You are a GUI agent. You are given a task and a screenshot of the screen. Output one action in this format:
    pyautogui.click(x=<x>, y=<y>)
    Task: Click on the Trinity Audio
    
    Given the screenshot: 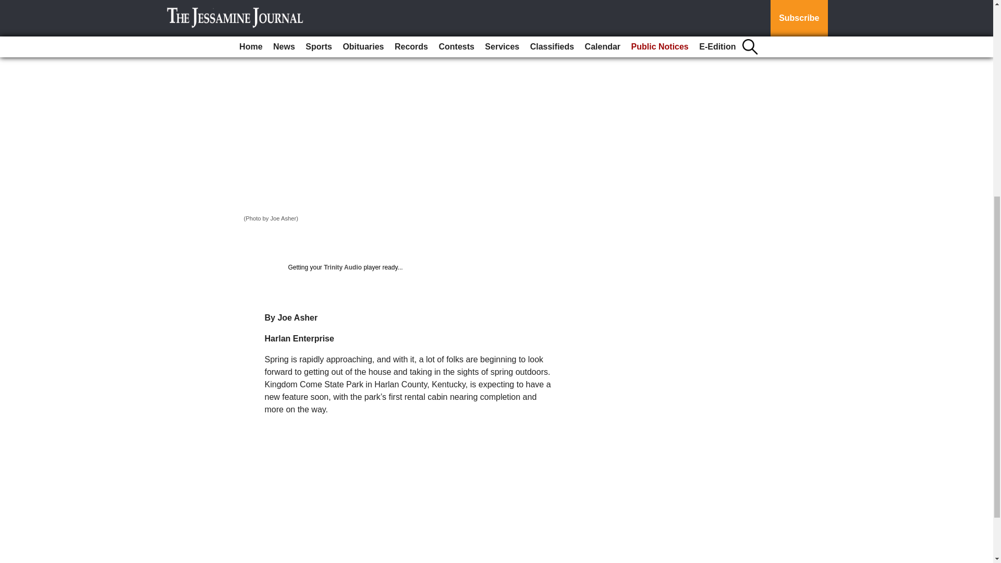 What is the action you would take?
    pyautogui.click(x=342, y=267)
    